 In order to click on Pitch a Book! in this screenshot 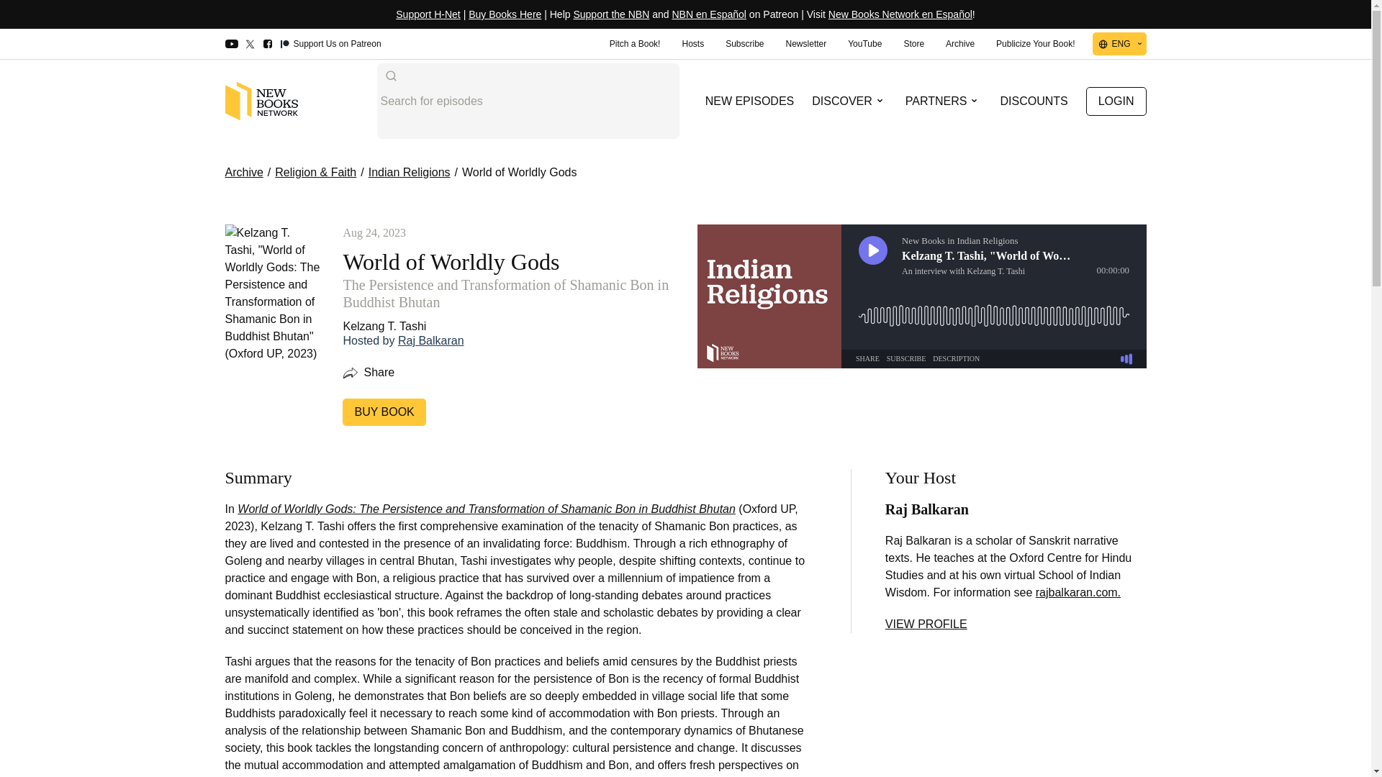, I will do `click(635, 43)`.